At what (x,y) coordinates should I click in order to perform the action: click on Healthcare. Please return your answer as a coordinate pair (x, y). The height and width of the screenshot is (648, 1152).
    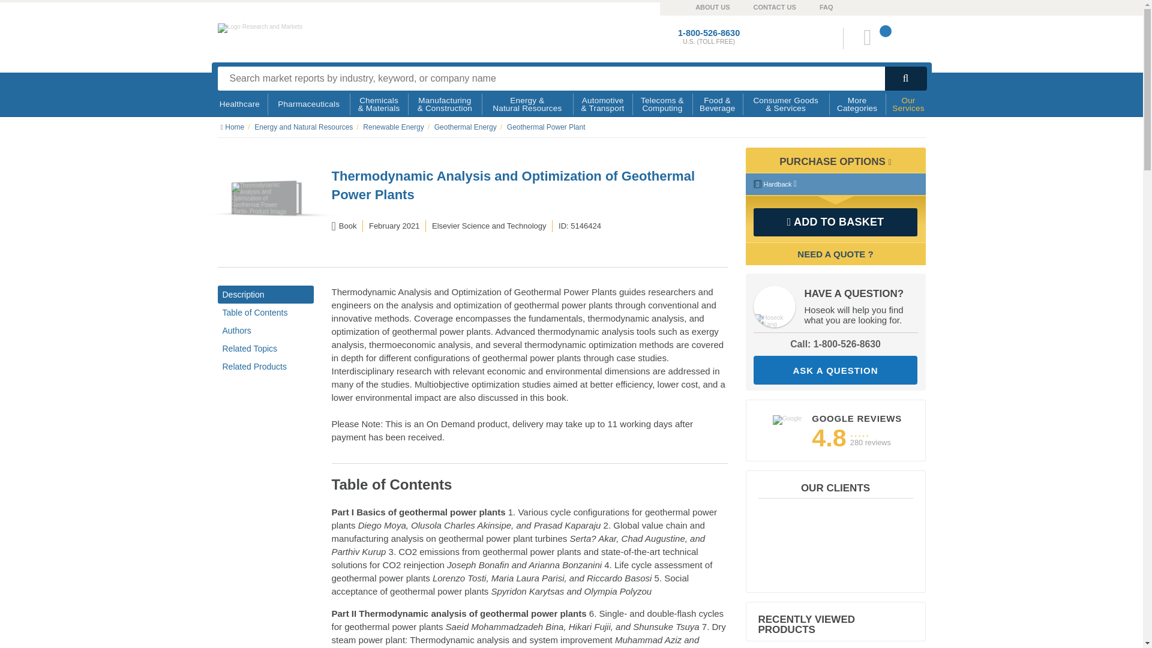
    Looking at the image, I should click on (239, 104).